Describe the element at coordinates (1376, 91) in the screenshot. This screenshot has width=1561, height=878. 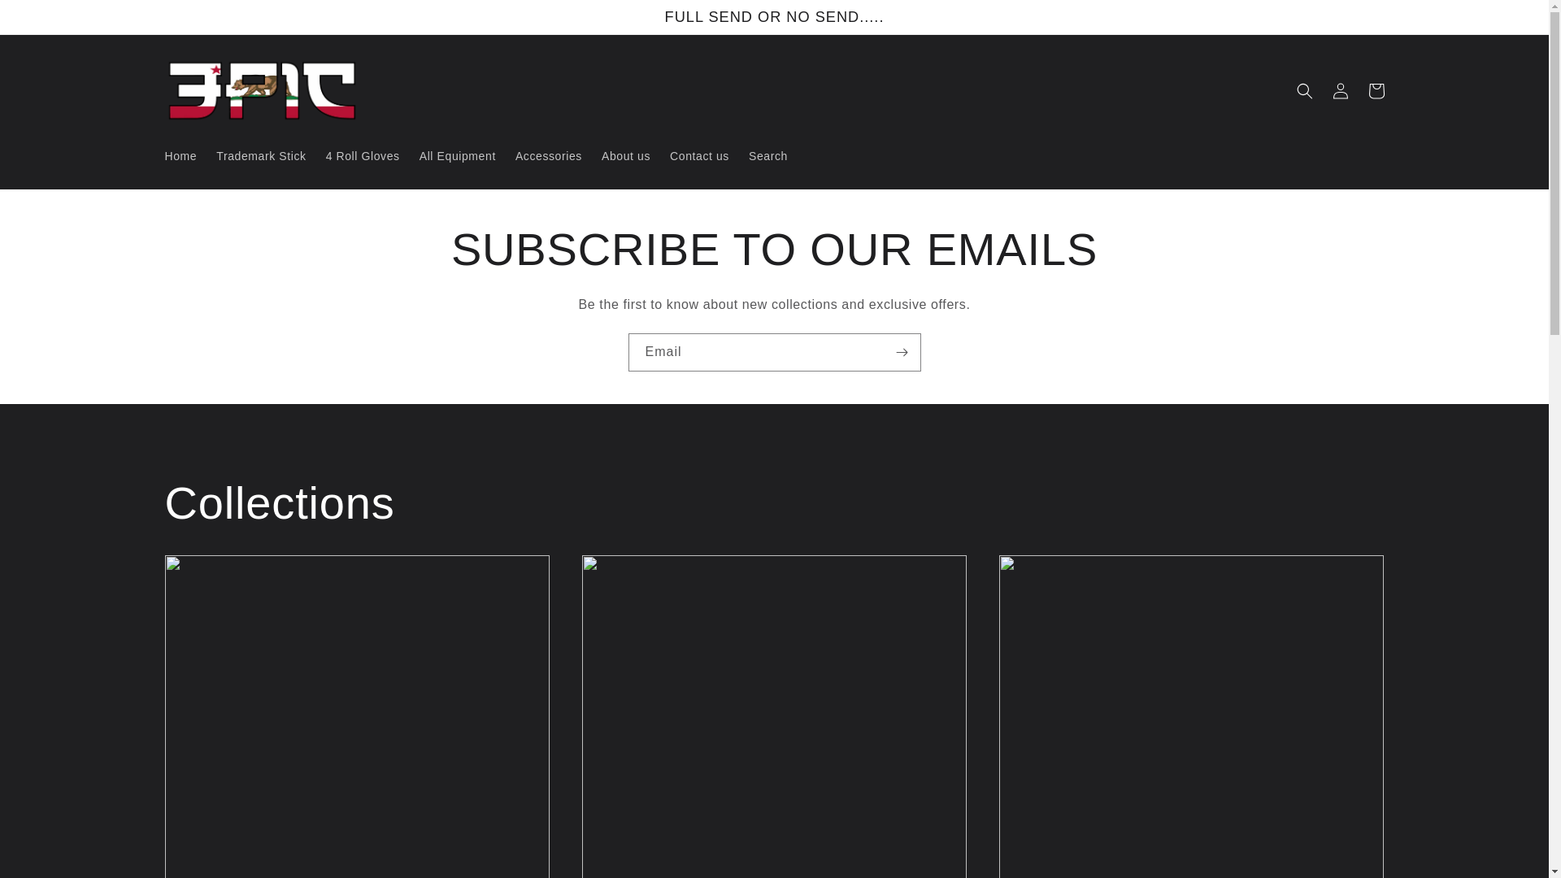
I see `Cart` at that location.